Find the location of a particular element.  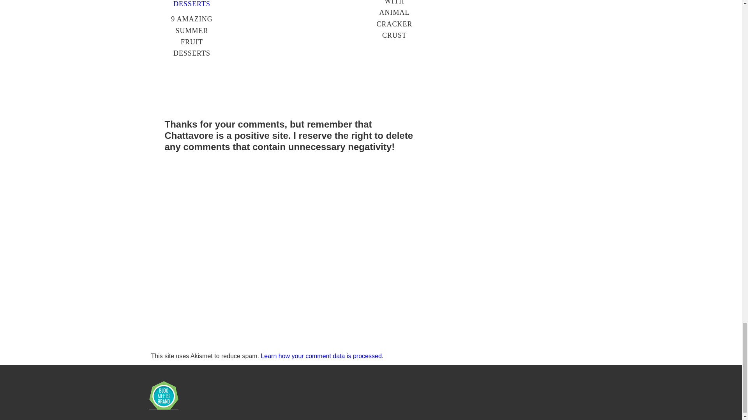

9 Amazing Summer Fruit Desserts is located at coordinates (192, 4).